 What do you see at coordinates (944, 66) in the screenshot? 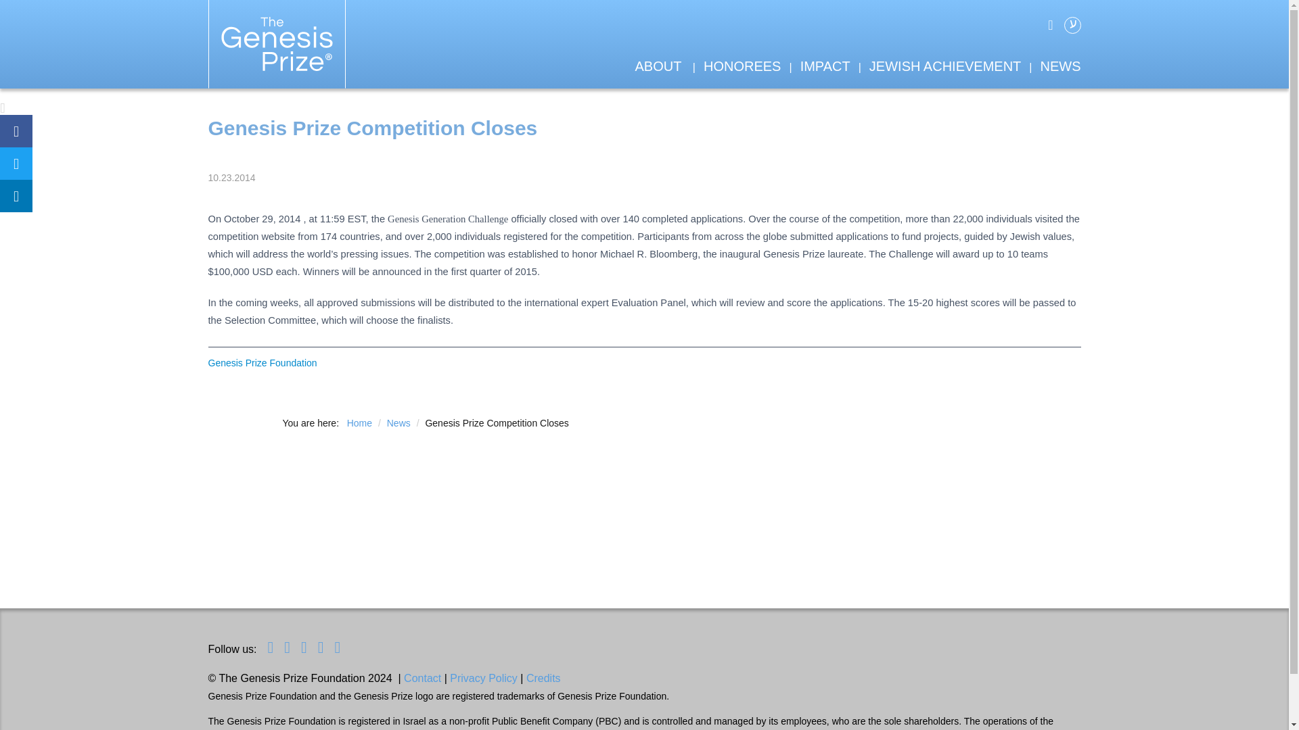
I see `JEWISH ACHIEVEMENT` at bounding box center [944, 66].